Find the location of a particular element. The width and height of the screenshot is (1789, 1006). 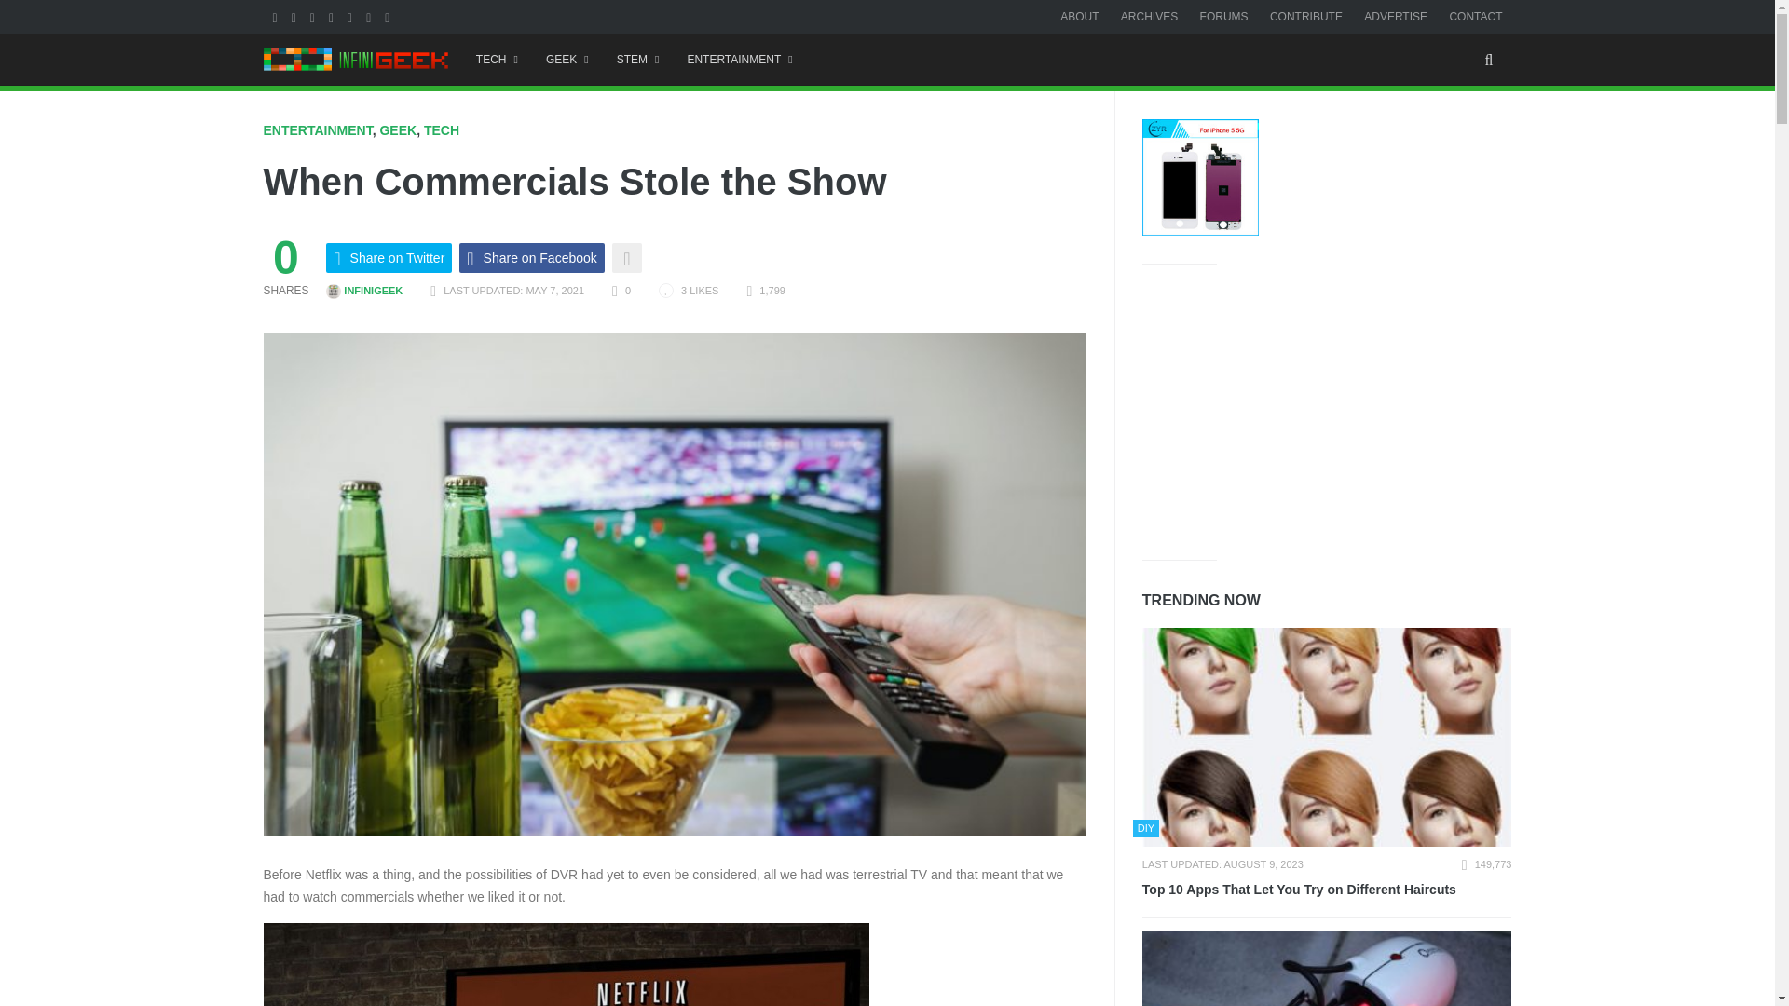

CONTACT is located at coordinates (1476, 16).